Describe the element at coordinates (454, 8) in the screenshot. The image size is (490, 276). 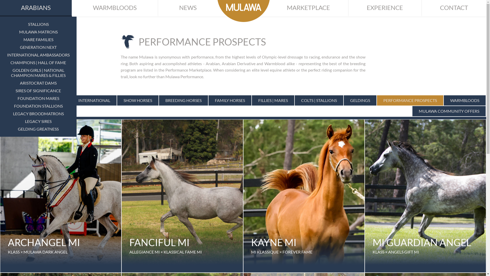
I see `CONTACT` at that location.